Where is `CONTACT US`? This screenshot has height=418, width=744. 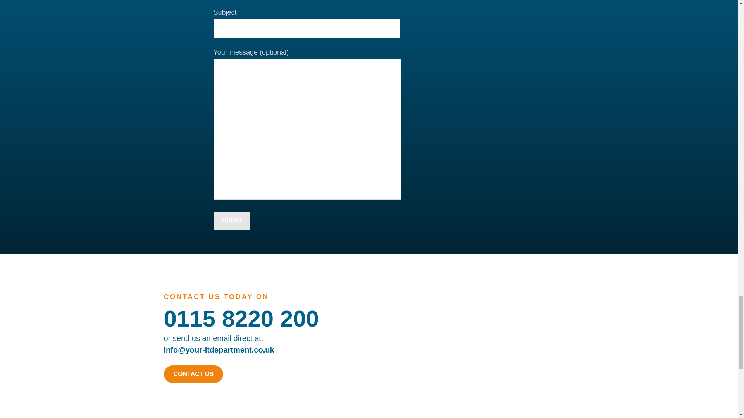
CONTACT US is located at coordinates (193, 374).